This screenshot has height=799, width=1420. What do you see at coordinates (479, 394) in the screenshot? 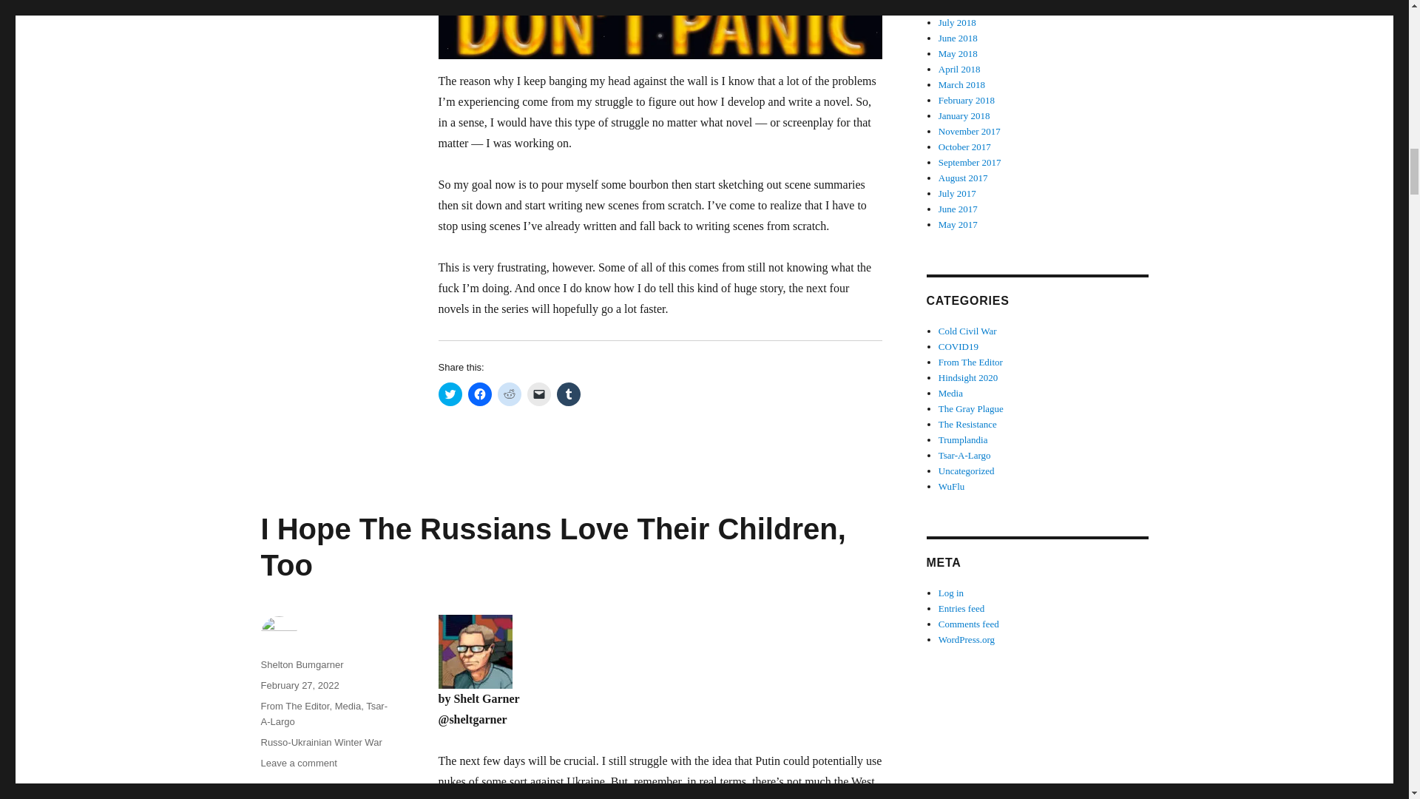
I see `Click to share on Facebook` at bounding box center [479, 394].